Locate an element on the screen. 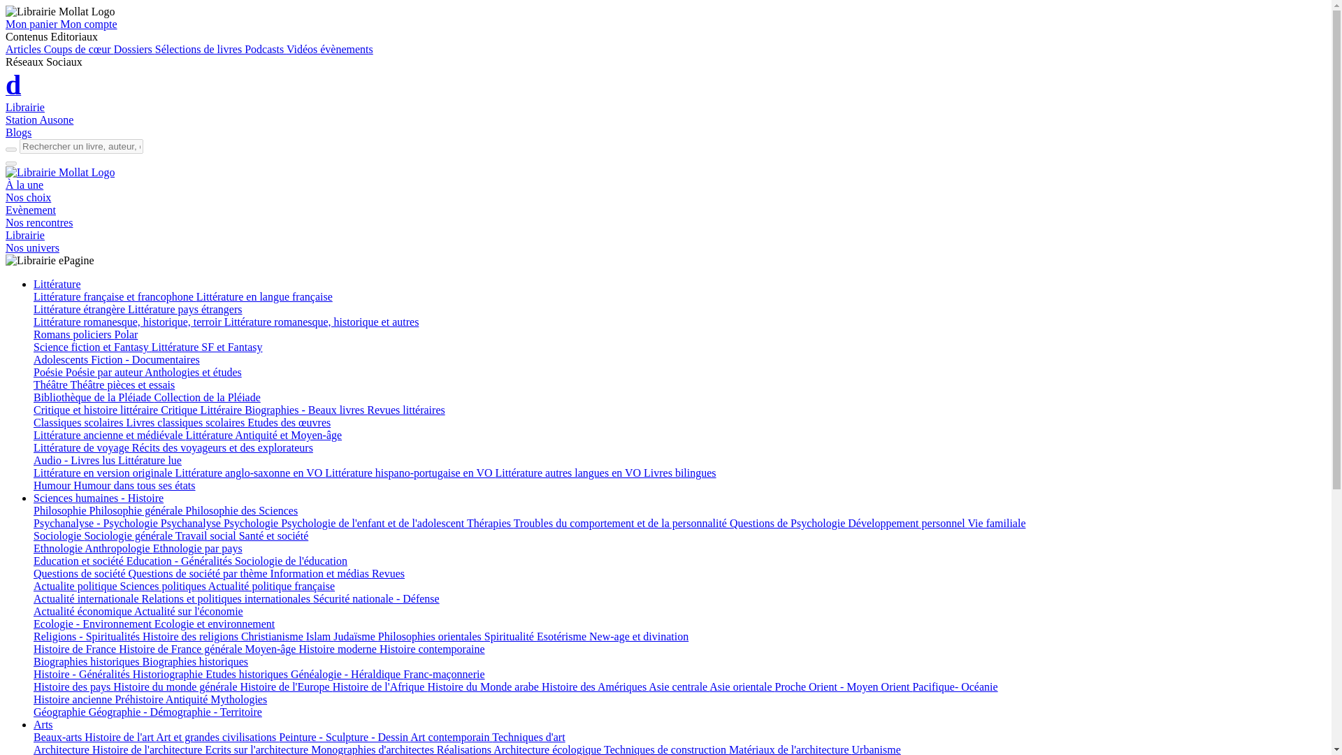 The image size is (1342, 755). Romans policiers is located at coordinates (74, 334).